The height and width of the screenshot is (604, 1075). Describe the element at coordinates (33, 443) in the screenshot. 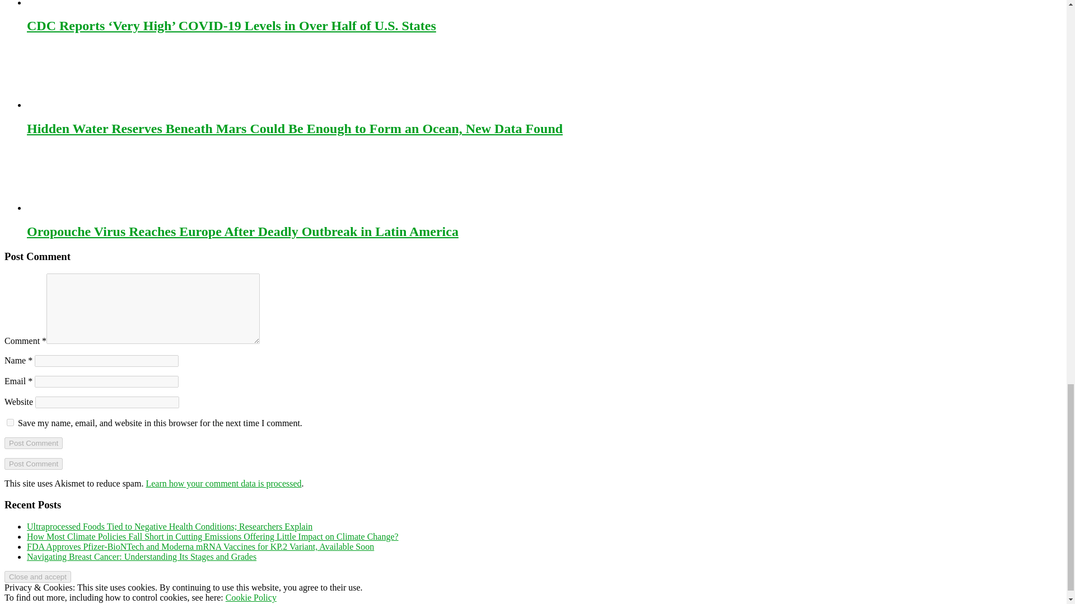

I see `Post Comment` at that location.